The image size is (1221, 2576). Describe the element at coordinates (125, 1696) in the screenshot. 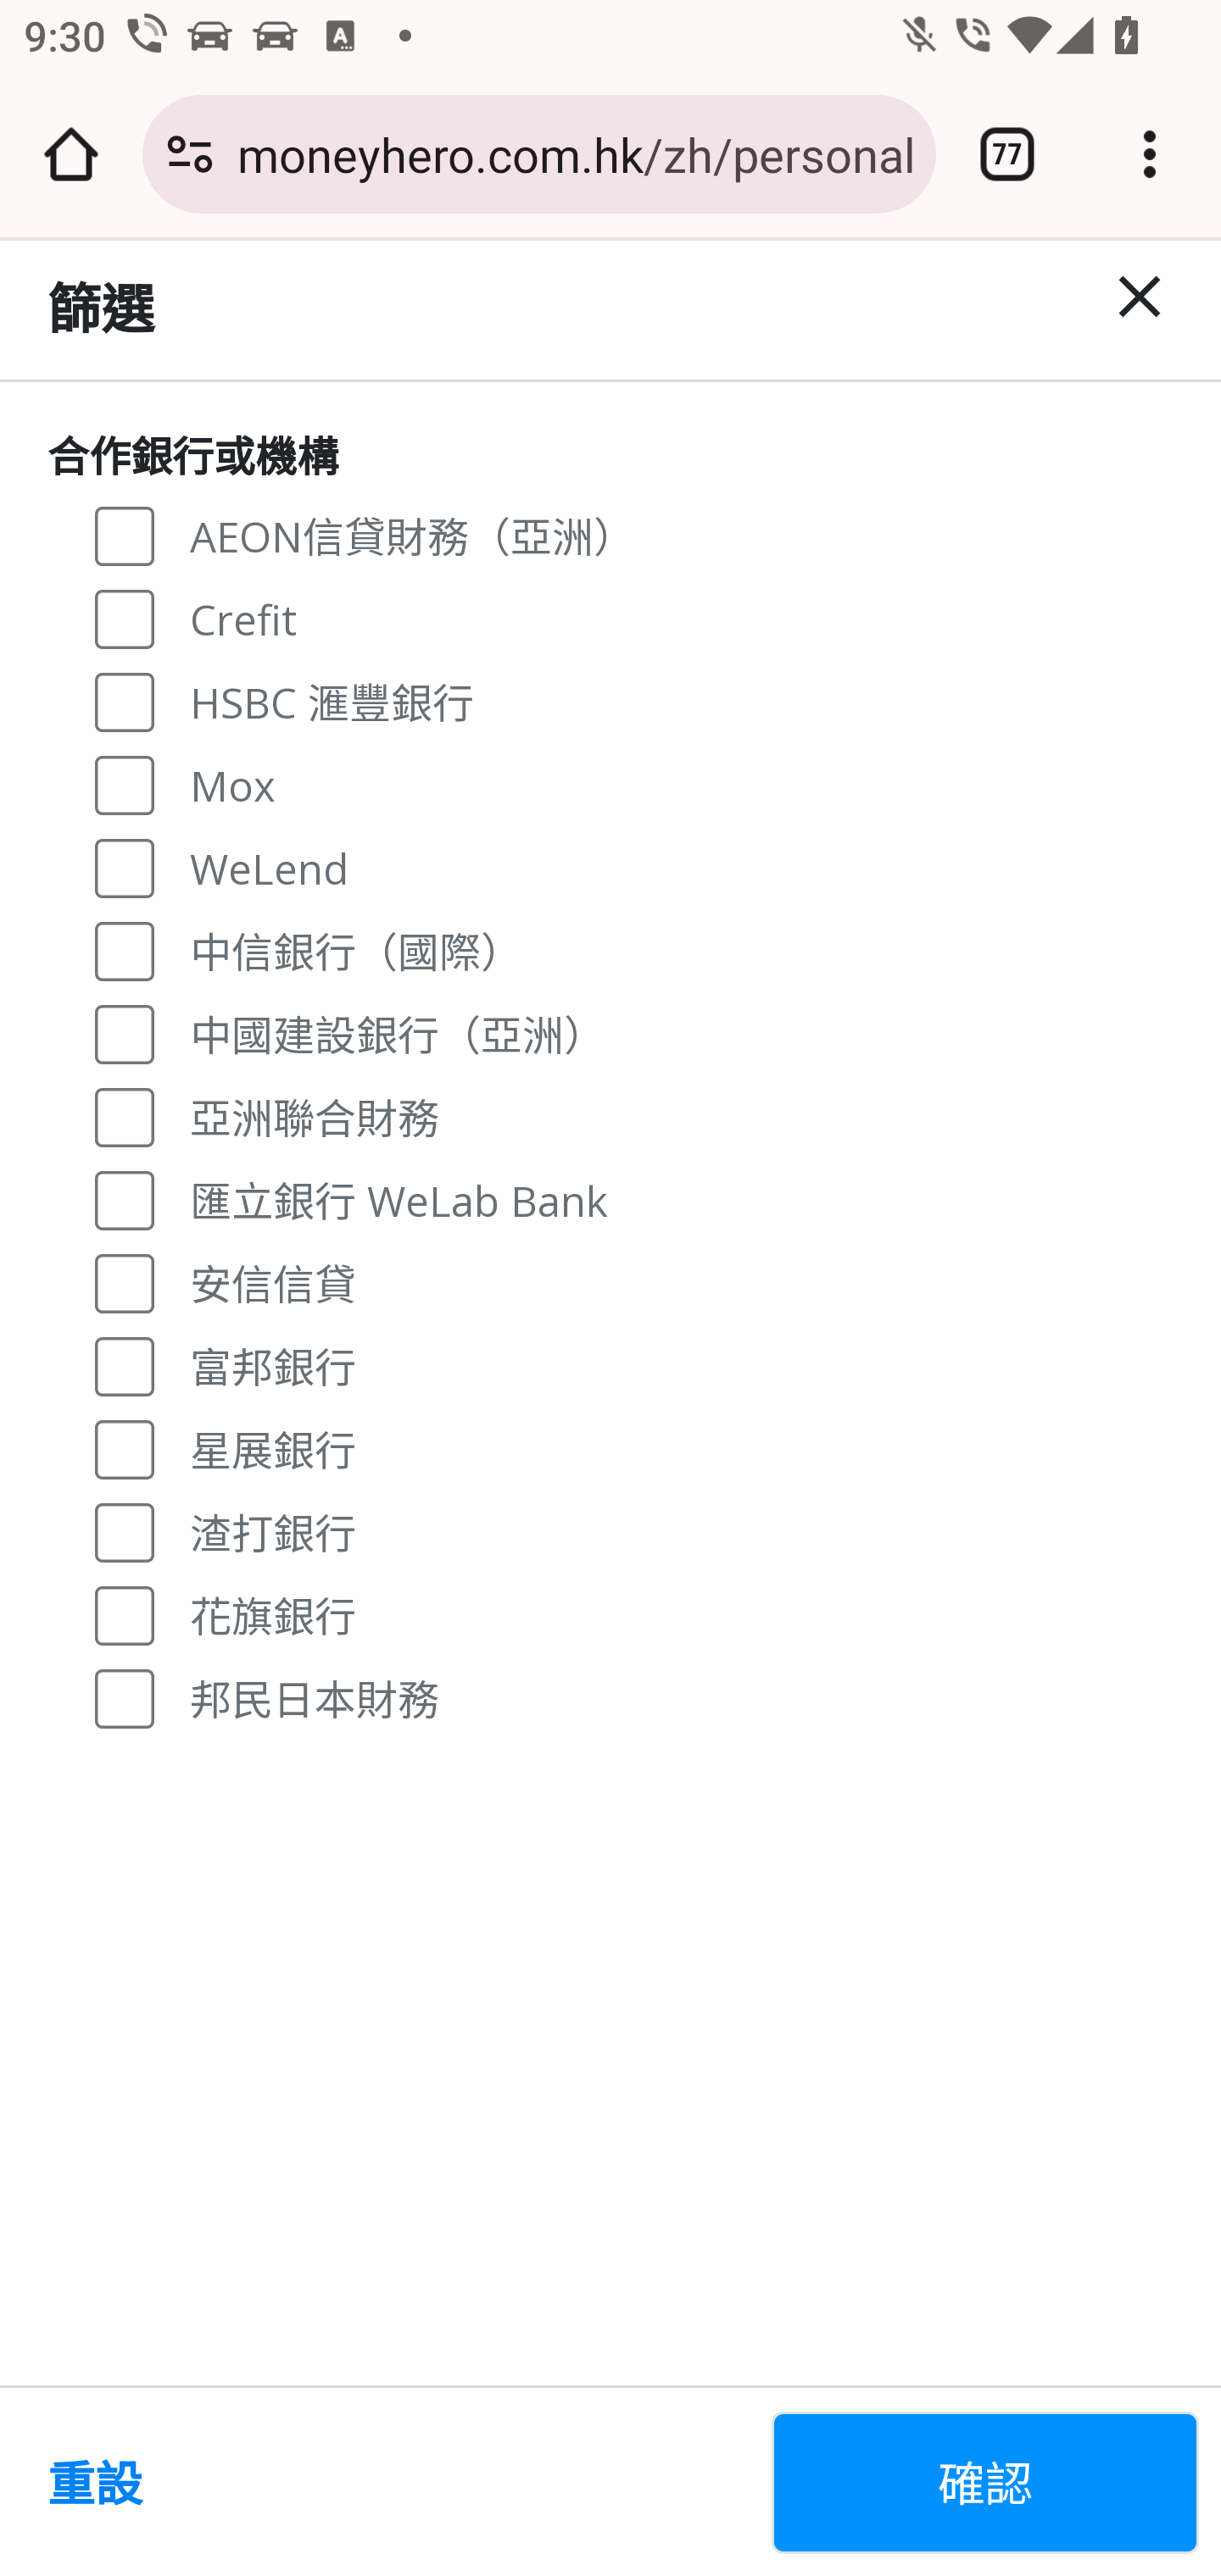

I see `邦民日本財務` at that location.